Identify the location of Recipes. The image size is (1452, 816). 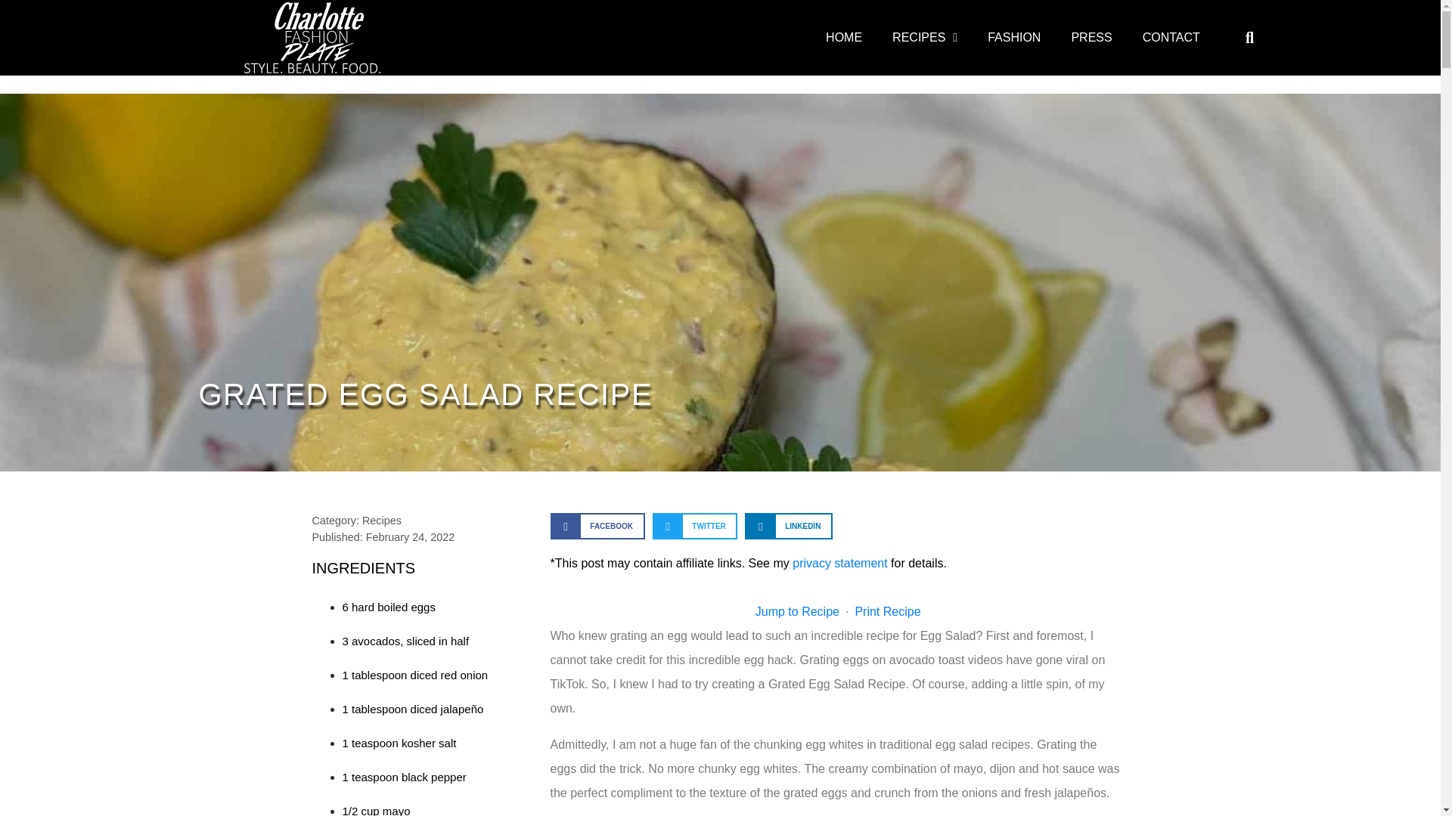
(381, 520).